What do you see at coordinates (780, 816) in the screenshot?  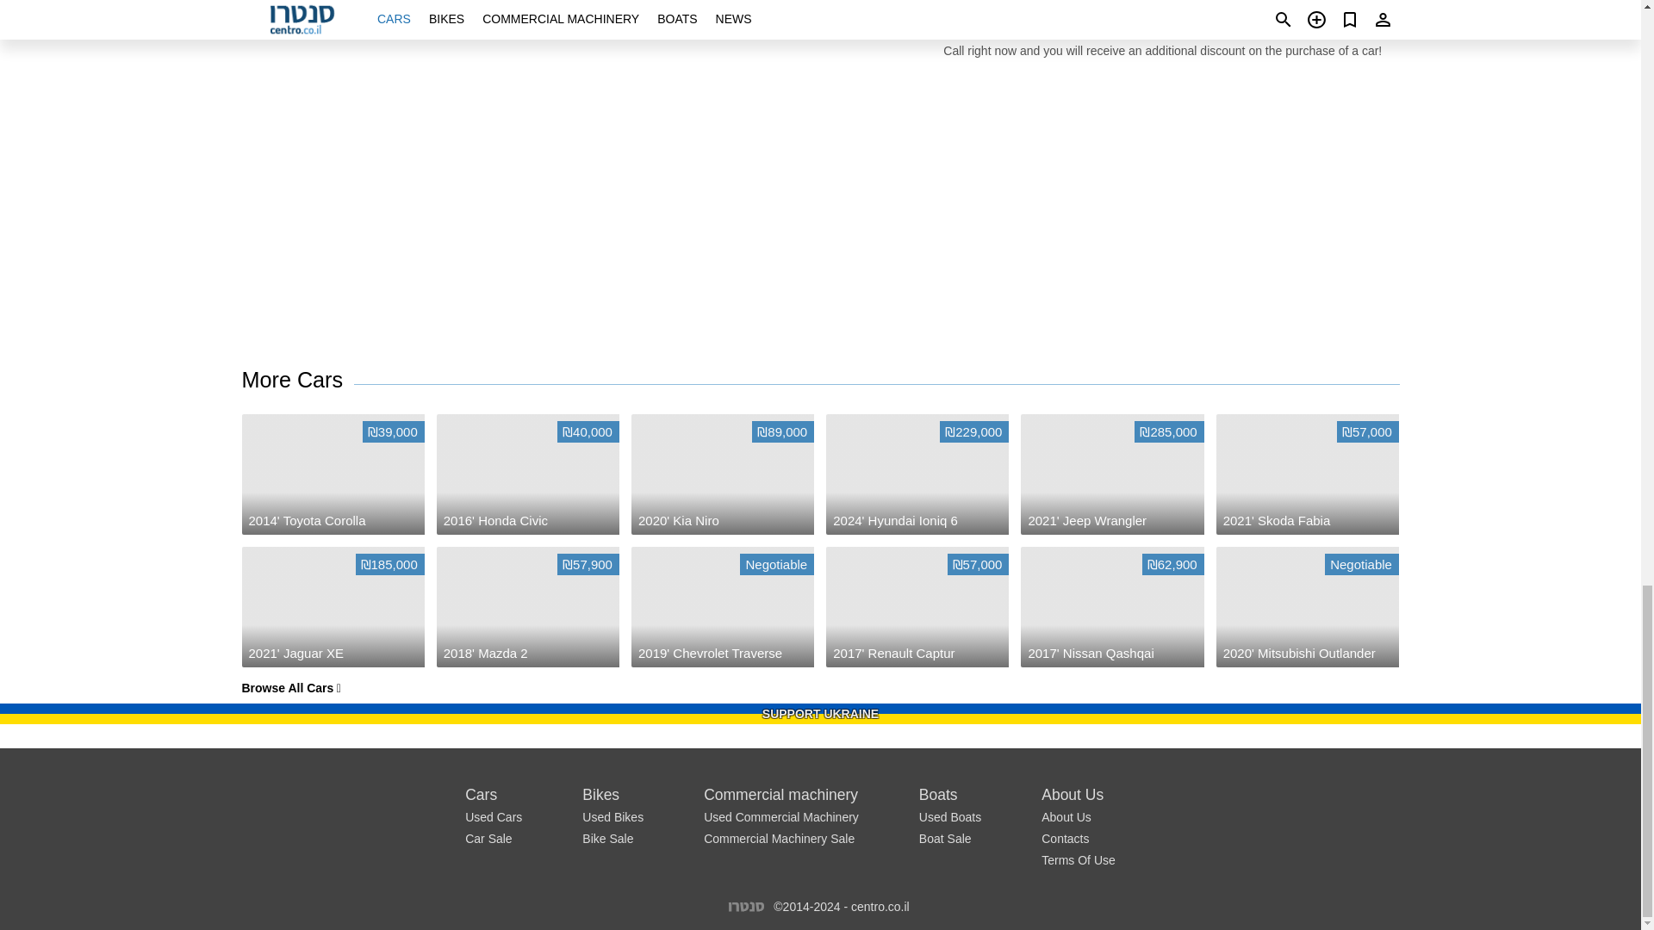 I see `Used Commercial Machinery` at bounding box center [780, 816].